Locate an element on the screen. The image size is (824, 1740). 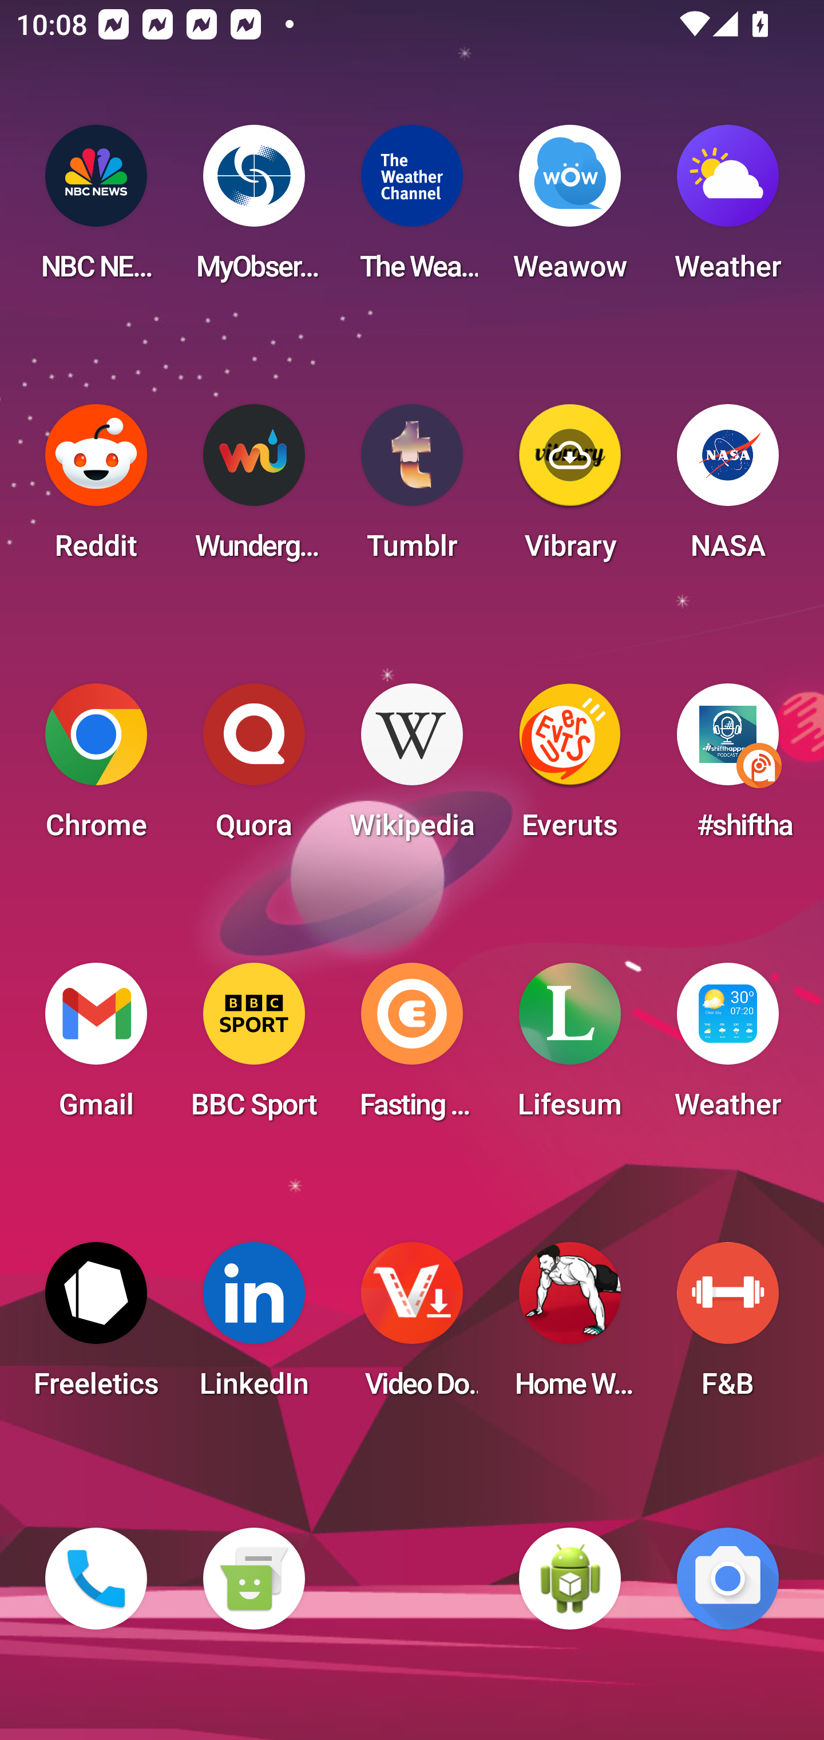
Everuts is located at coordinates (570, 768).